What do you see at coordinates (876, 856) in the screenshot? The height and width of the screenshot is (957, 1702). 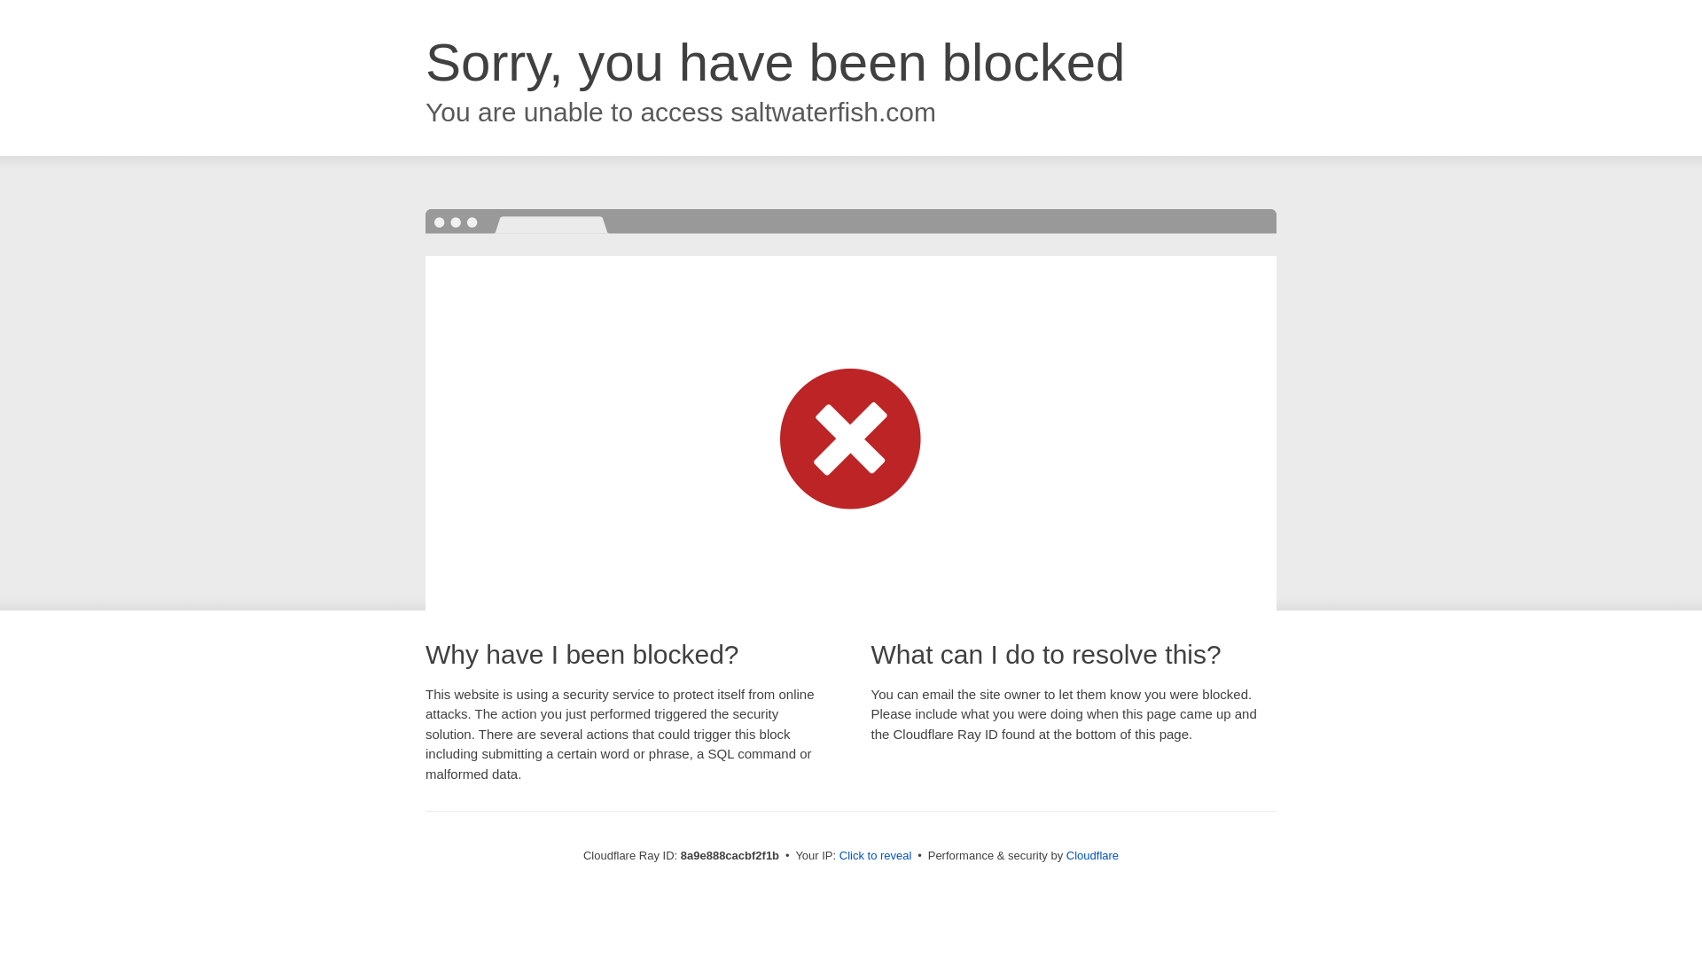 I see `Click to reveal` at bounding box center [876, 856].